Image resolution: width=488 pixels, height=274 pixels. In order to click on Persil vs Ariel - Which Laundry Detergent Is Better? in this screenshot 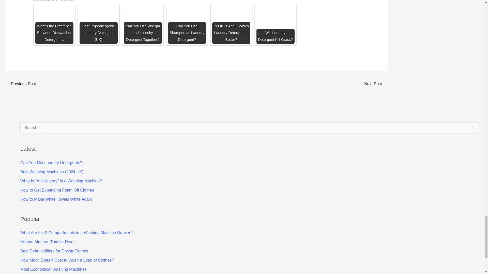, I will do `click(231, 25)`.